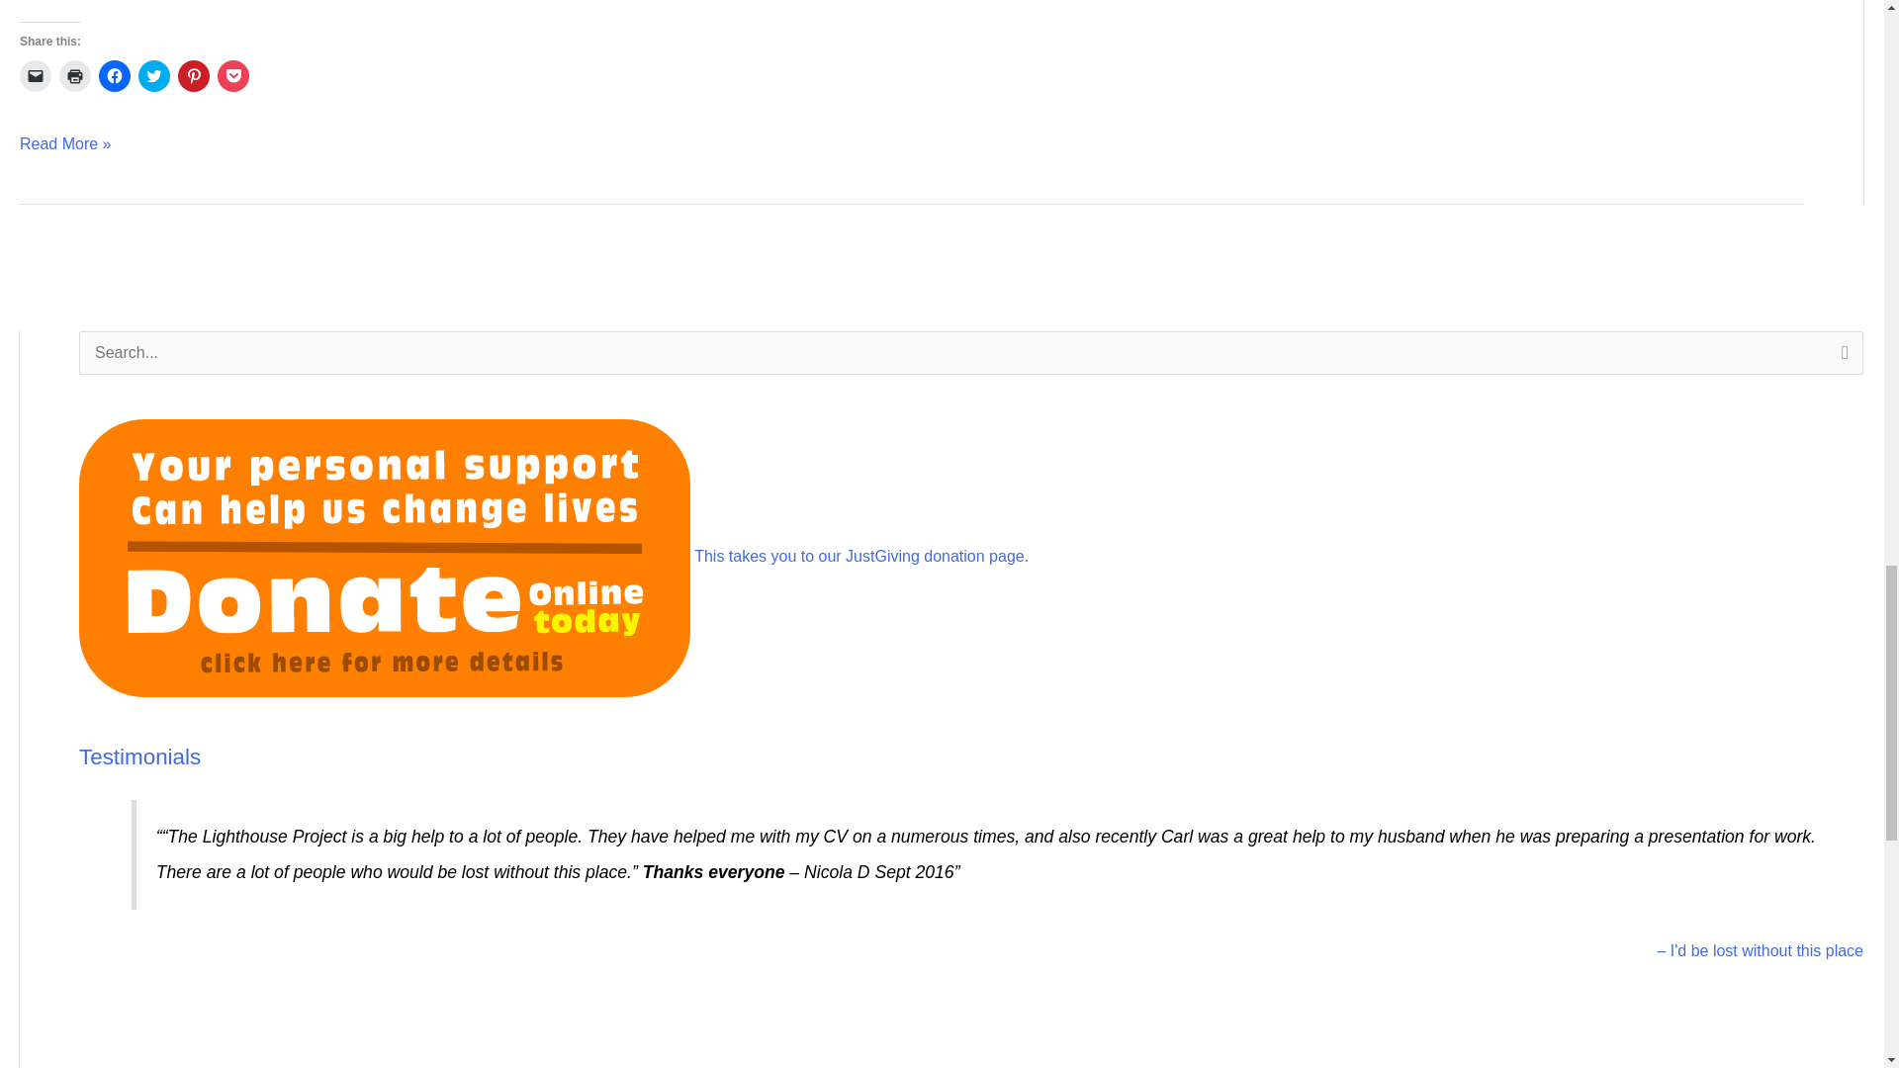 Image resolution: width=1899 pixels, height=1068 pixels. Describe the element at coordinates (233, 75) in the screenshot. I see `Click to share on Pocket` at that location.